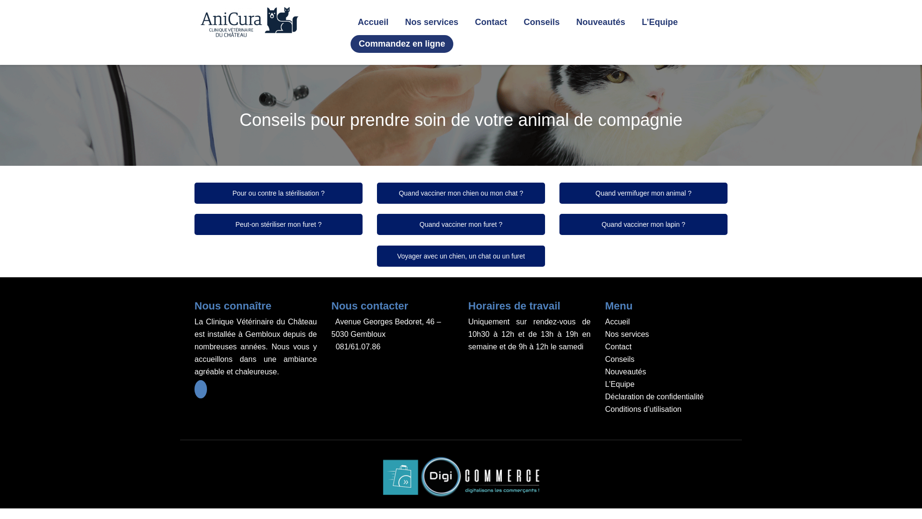 The image size is (922, 519). Describe the element at coordinates (619, 347) in the screenshot. I see `Contact` at that location.